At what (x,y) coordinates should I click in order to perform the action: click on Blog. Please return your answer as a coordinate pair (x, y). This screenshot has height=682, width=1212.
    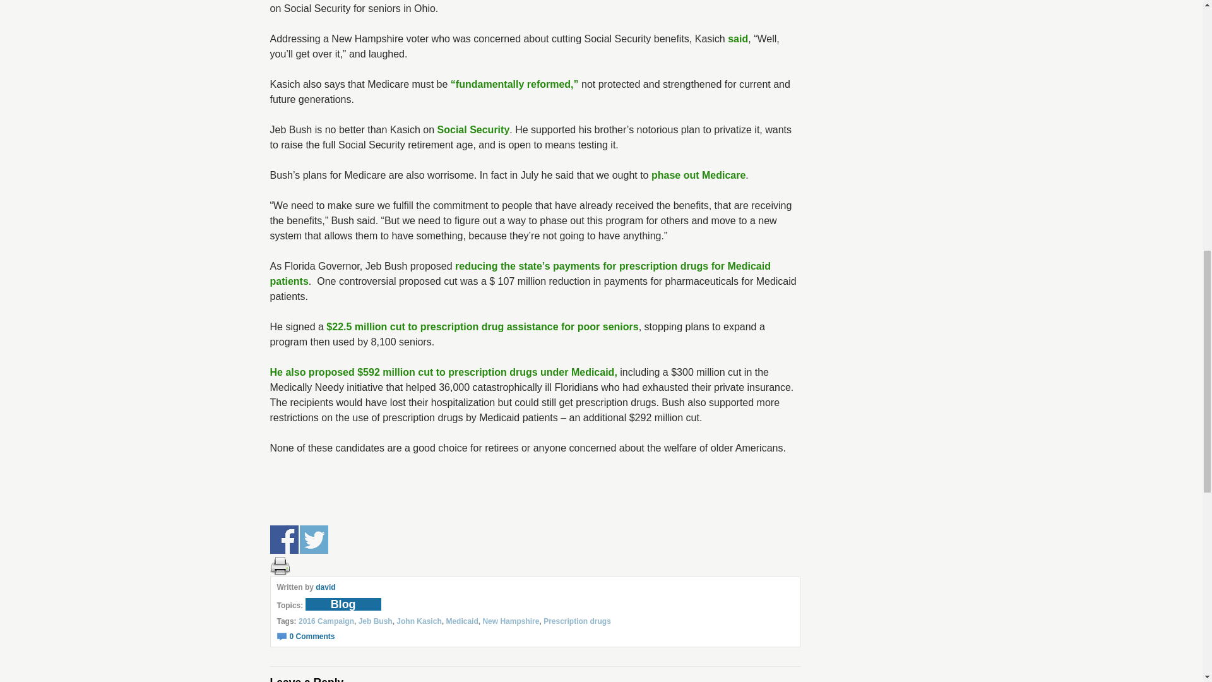
    Looking at the image, I should click on (343, 604).